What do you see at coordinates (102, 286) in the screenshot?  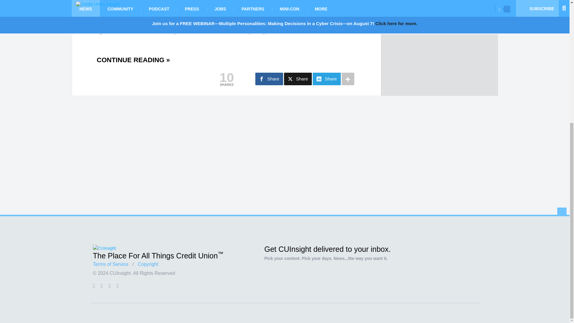 I see `twitter` at bounding box center [102, 286].